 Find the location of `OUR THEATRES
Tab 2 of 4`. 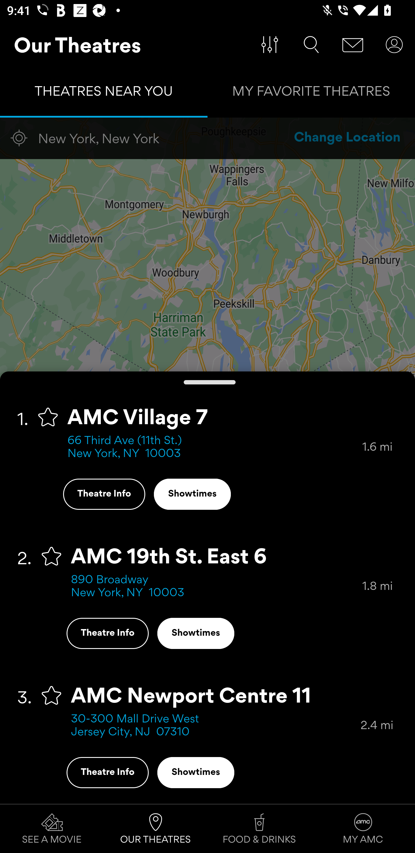

OUR THEATRES
Tab 2 of 4 is located at coordinates (156, 829).